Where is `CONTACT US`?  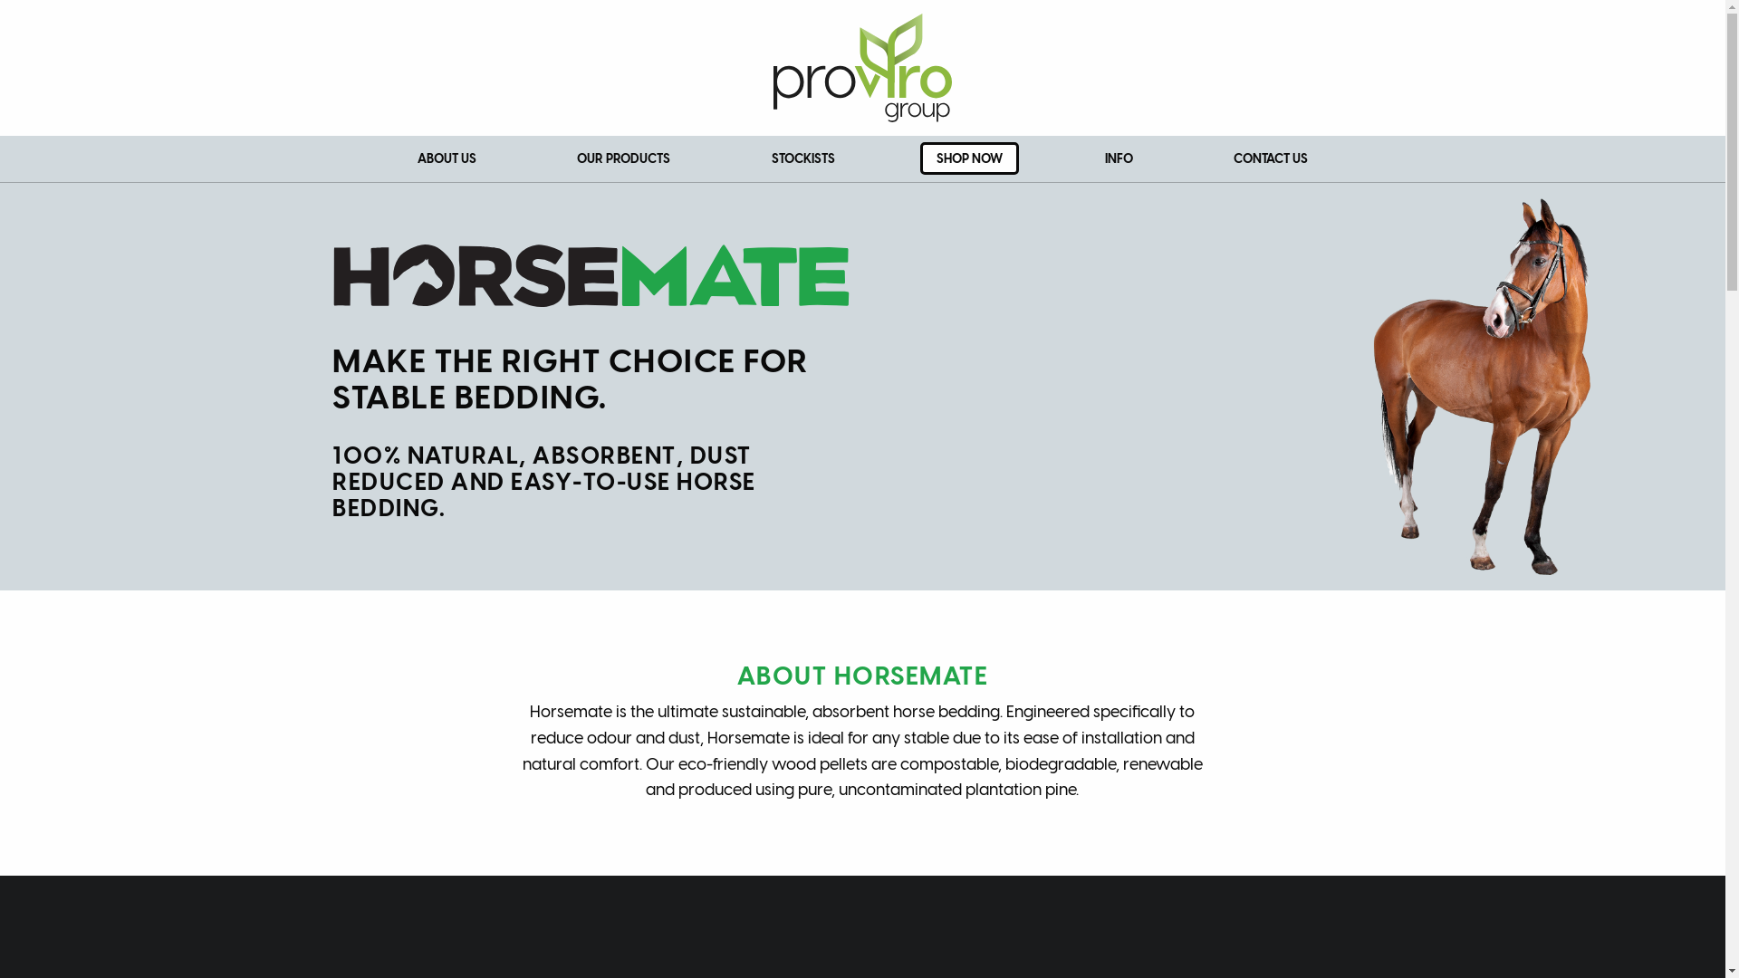 CONTACT US is located at coordinates (1271, 158).